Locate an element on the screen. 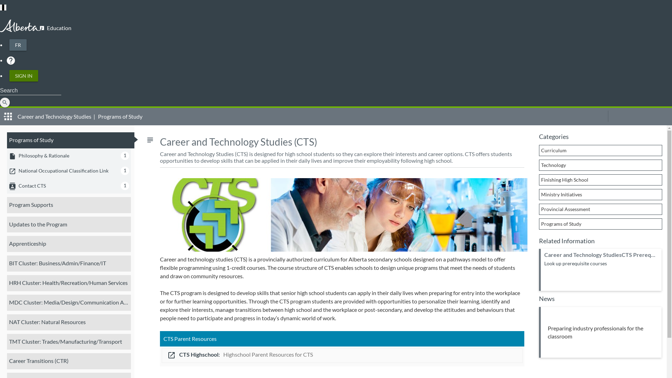 Image resolution: width=672 pixels, height=378 pixels. Programs of Study is located at coordinates (601, 224).